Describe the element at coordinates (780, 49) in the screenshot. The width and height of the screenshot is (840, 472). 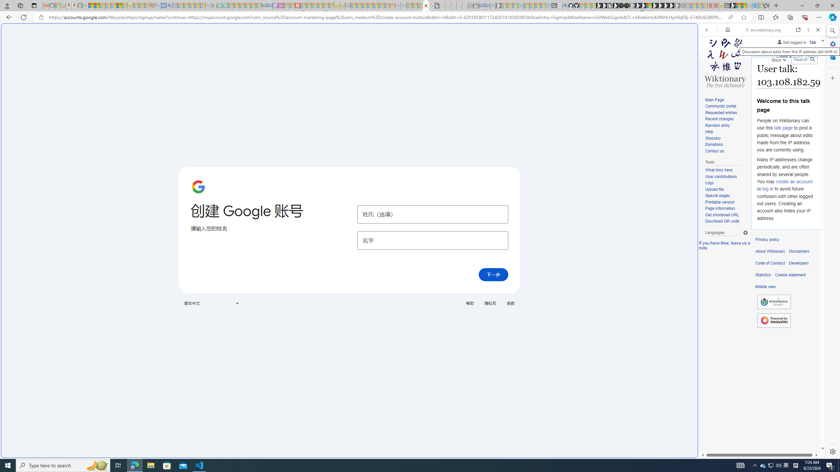
I see `Contributions` at that location.